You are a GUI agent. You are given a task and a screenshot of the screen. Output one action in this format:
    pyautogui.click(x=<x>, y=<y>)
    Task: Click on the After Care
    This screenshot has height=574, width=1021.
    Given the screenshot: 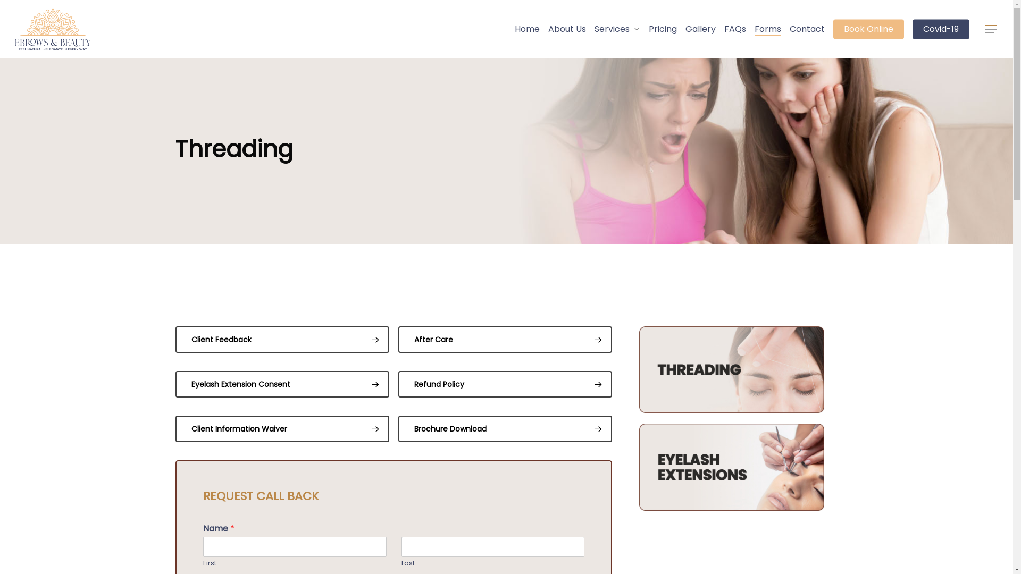 What is the action you would take?
    pyautogui.click(x=505, y=340)
    